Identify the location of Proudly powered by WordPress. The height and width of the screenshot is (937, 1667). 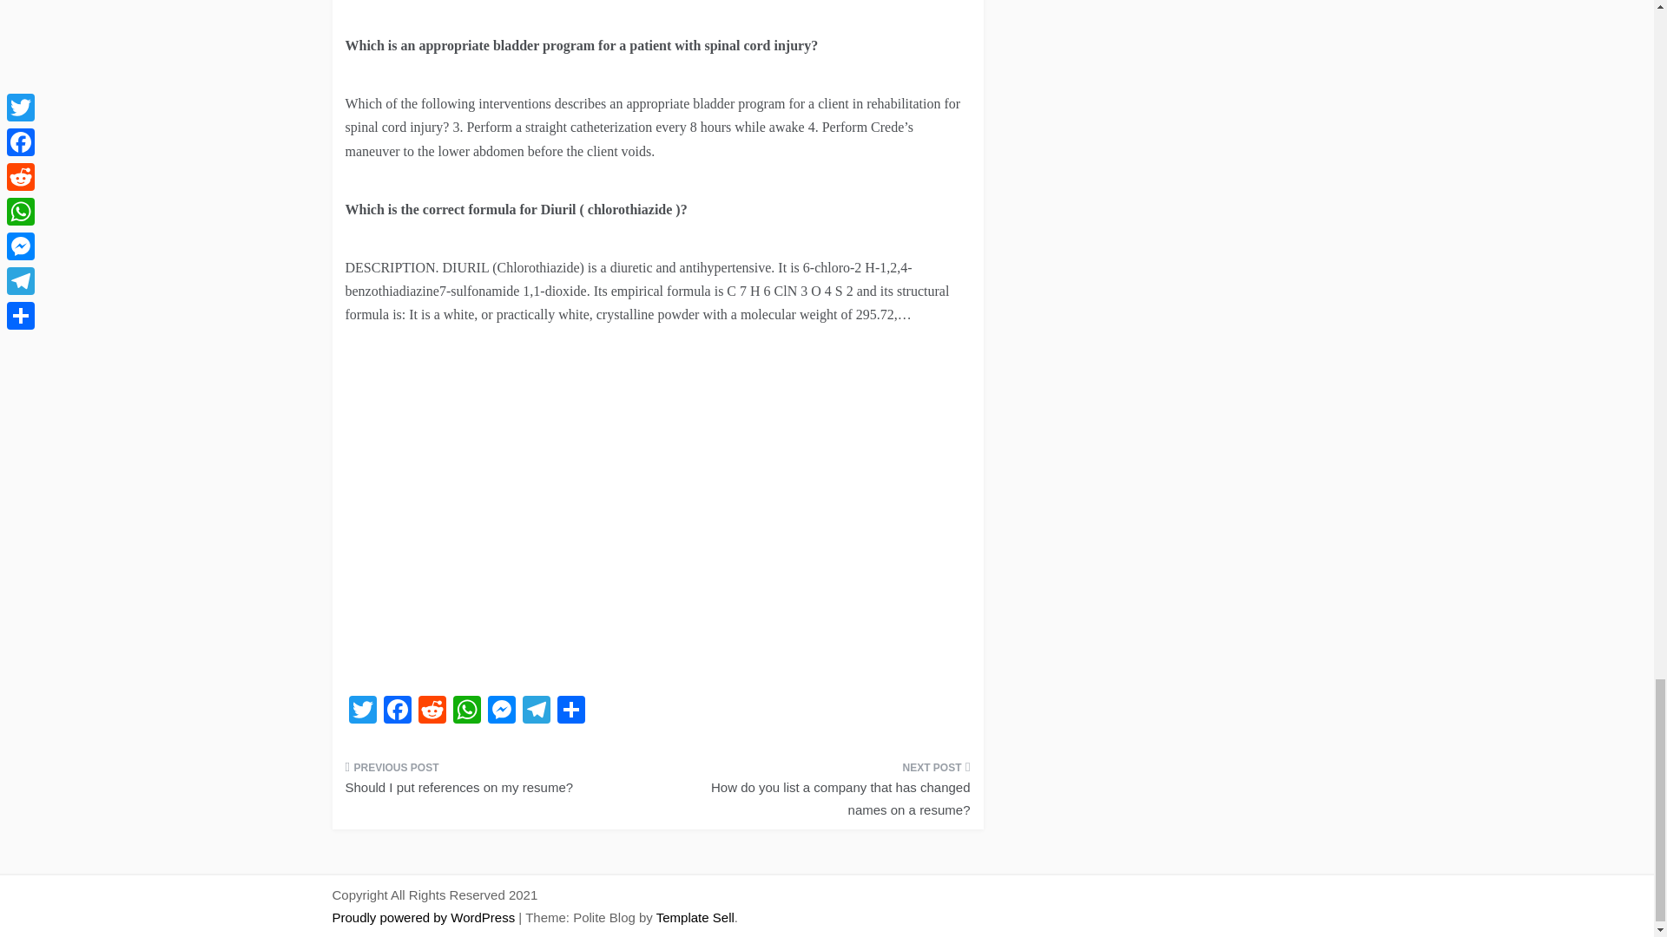
(425, 916).